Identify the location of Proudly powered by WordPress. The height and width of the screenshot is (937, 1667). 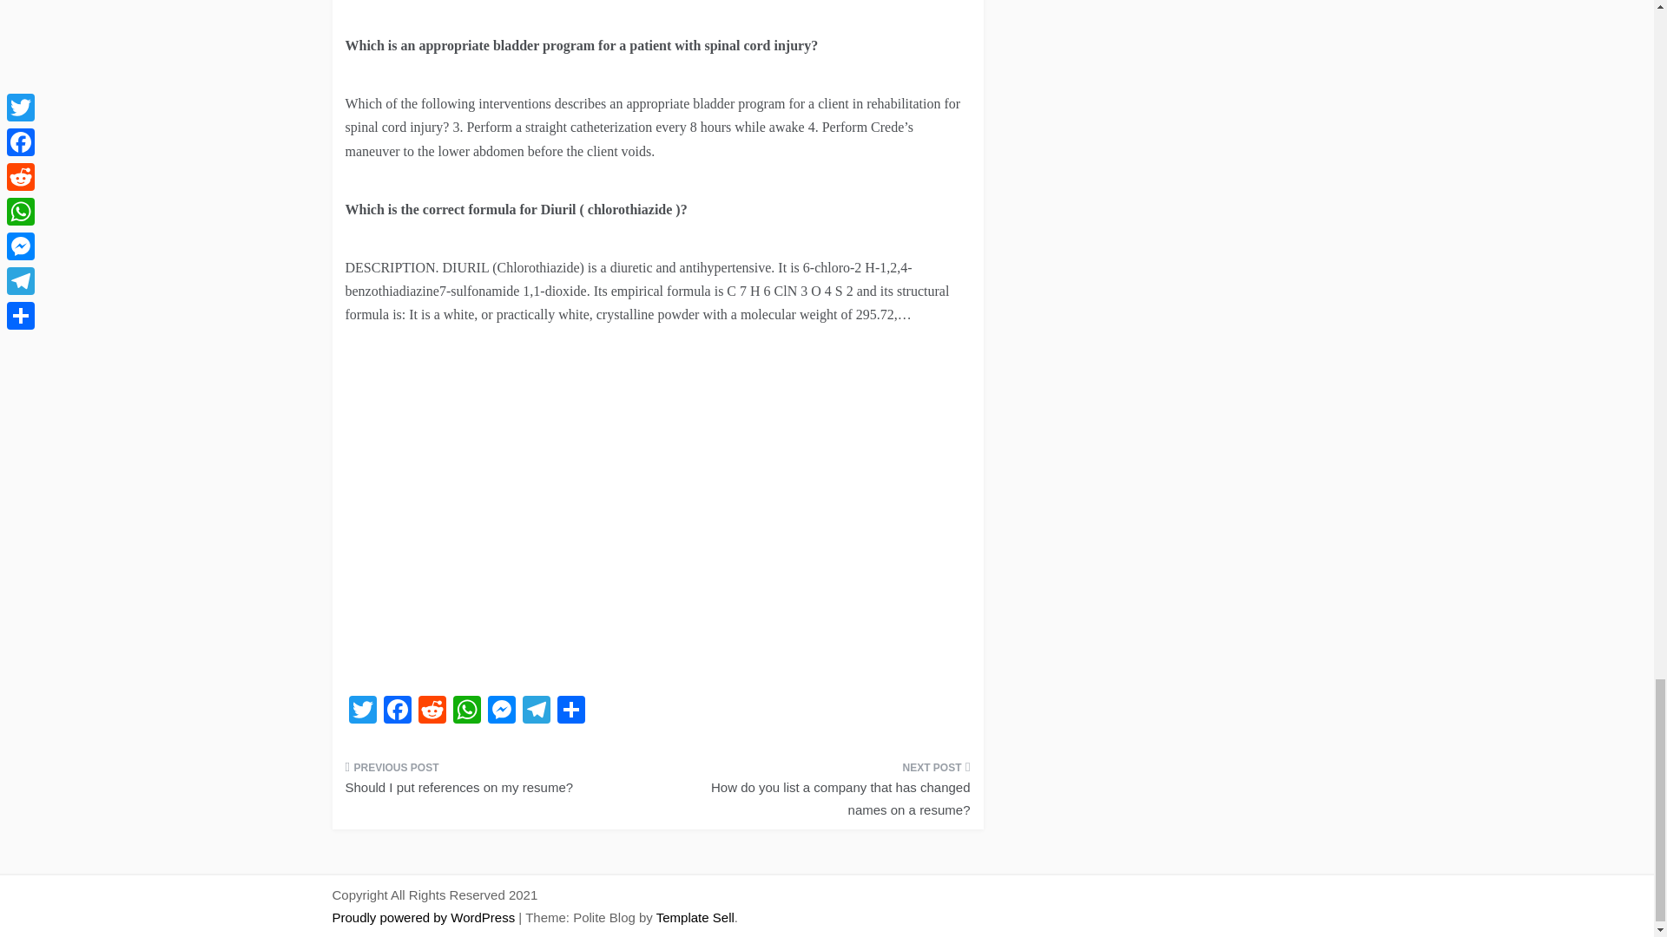
(425, 916).